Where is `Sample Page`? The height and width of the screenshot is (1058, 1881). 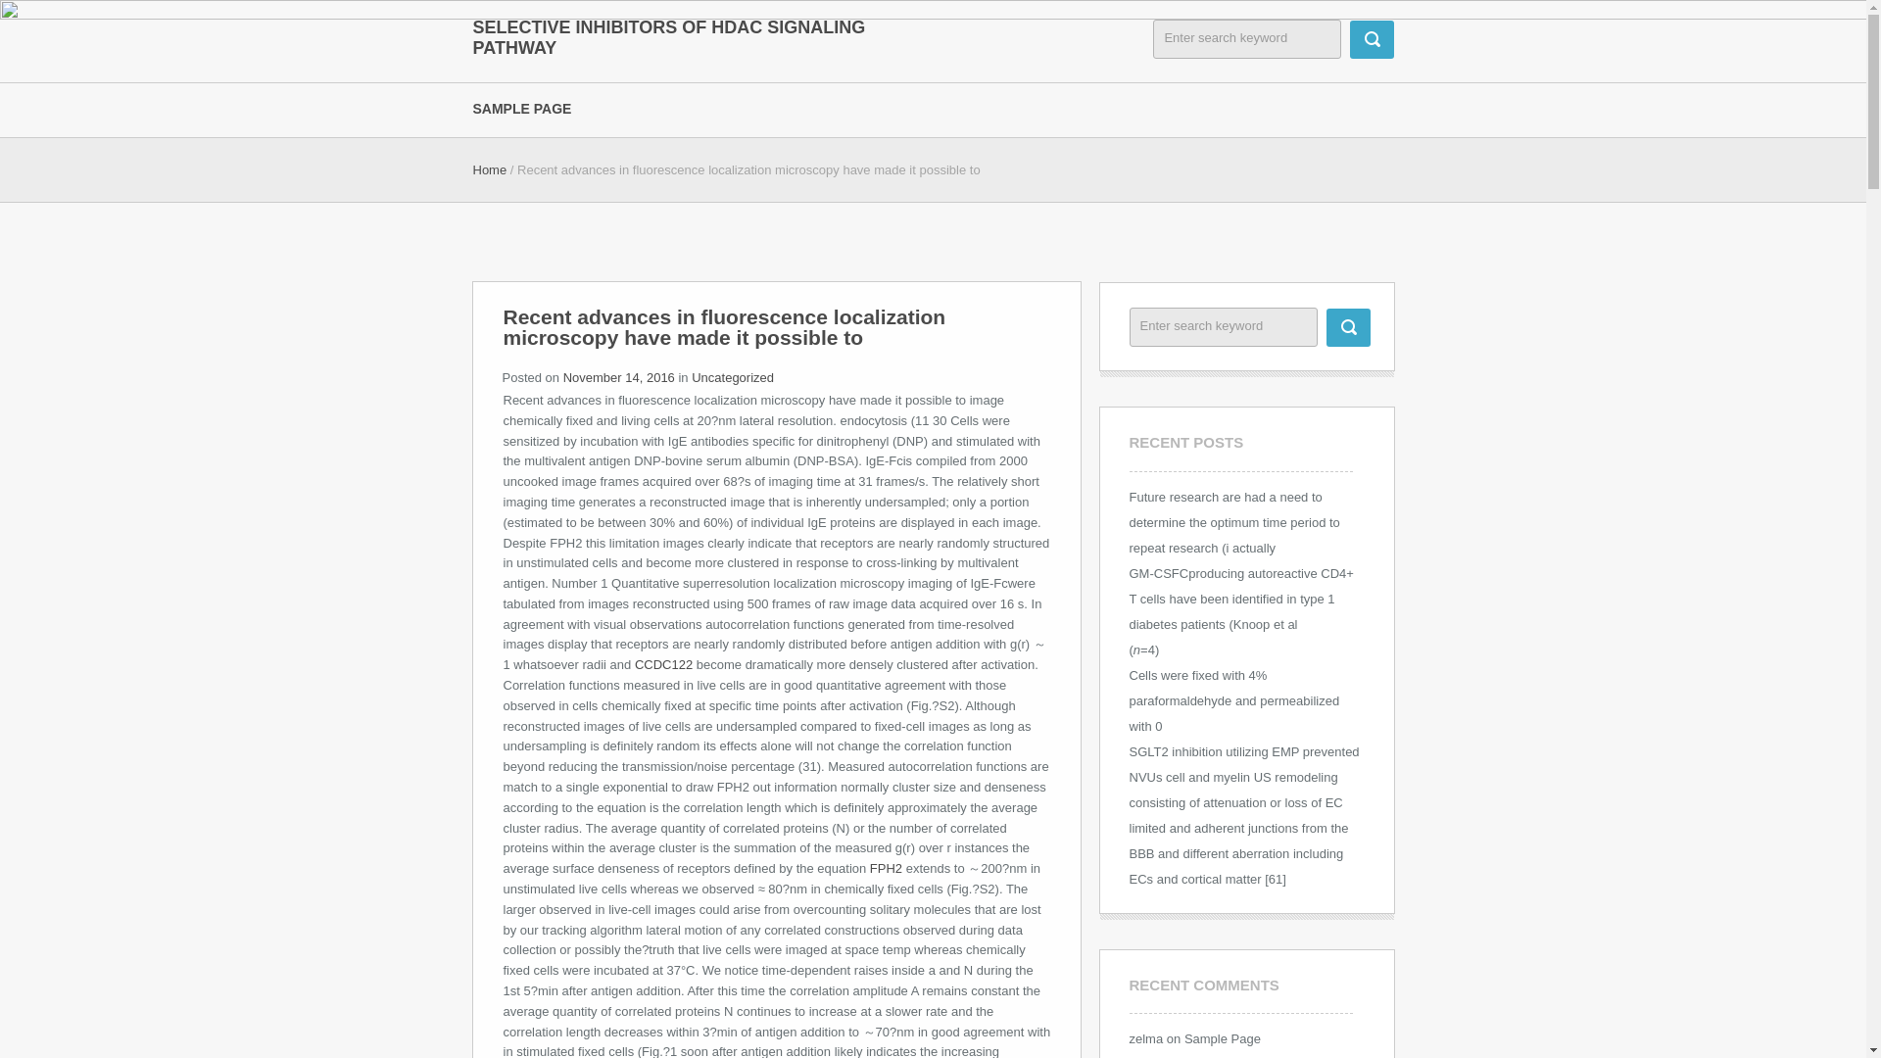
Sample Page is located at coordinates (1223, 1038).